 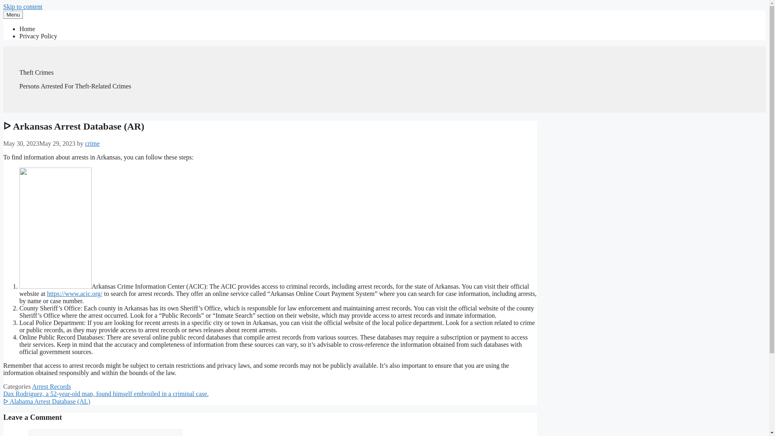 What do you see at coordinates (23, 6) in the screenshot?
I see `Skip to content` at bounding box center [23, 6].